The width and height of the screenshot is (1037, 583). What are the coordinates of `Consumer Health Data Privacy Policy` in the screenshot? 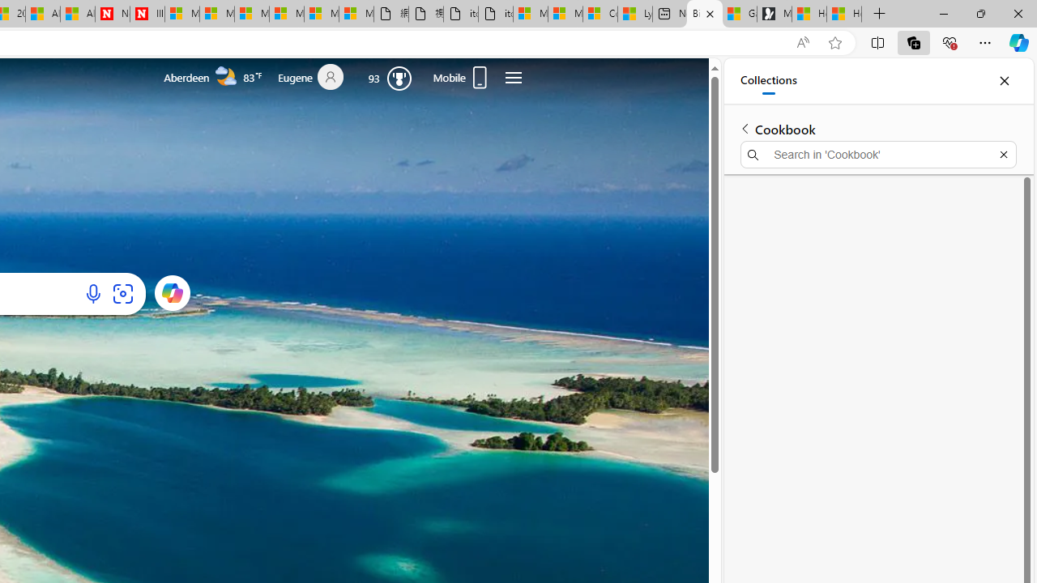 It's located at (600, 15).